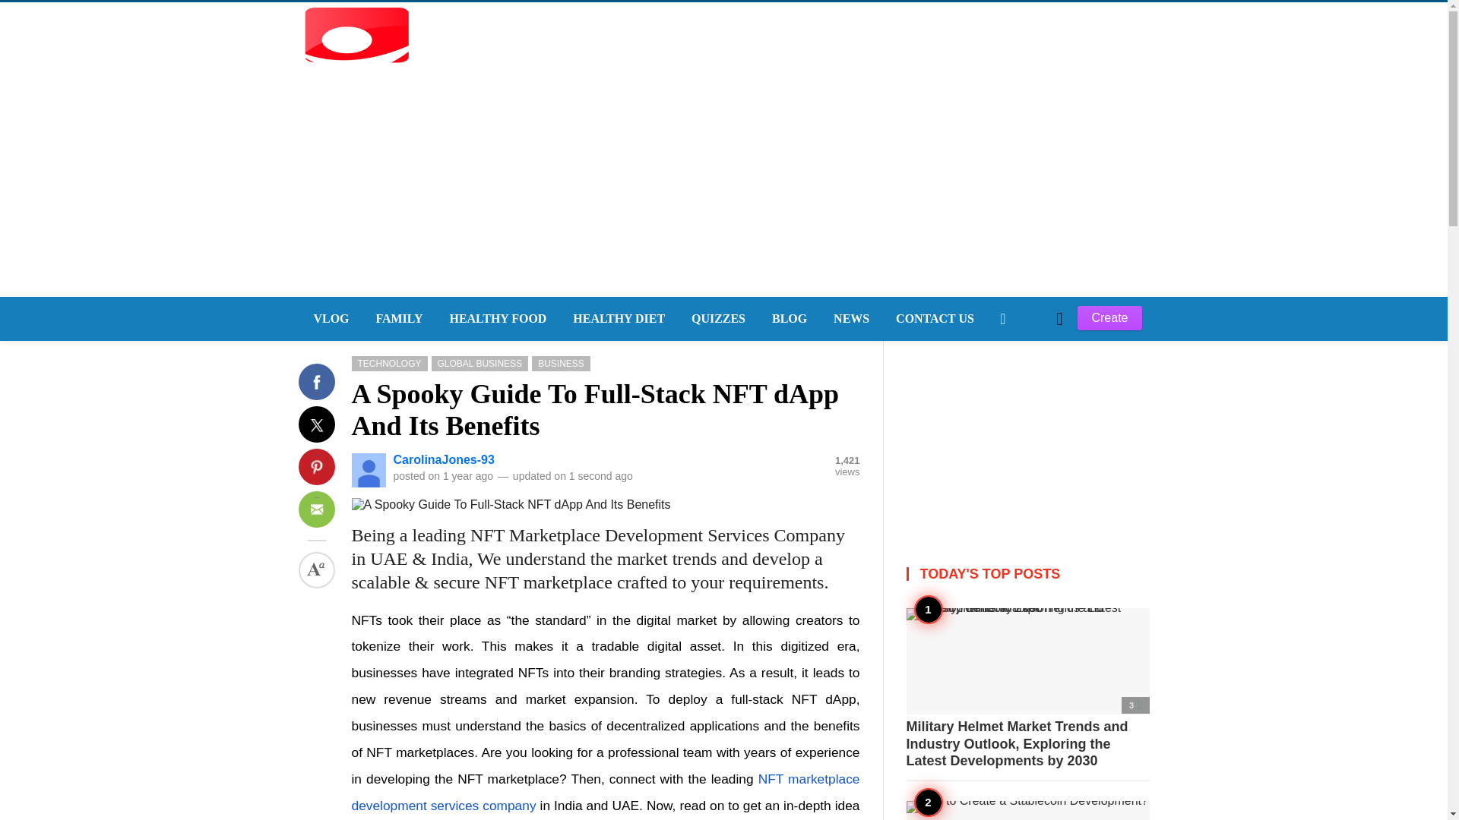 This screenshot has height=820, width=1459. I want to click on HEALTHY DIET, so click(617, 319).